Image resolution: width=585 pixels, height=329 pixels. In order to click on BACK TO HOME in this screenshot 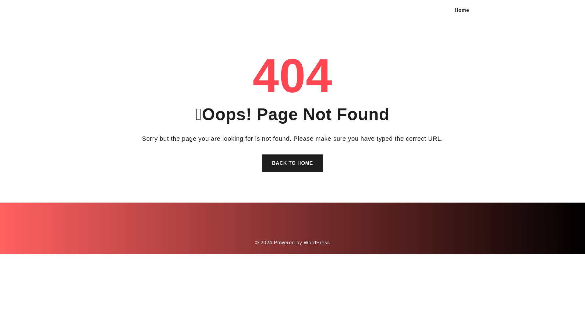, I will do `click(292, 163)`.